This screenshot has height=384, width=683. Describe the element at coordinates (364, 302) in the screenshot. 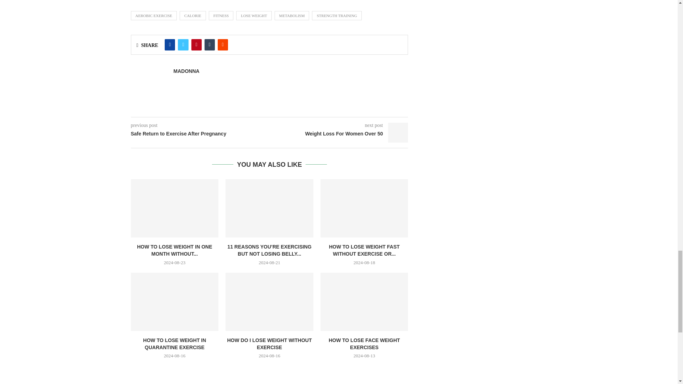

I see `How To Lose Face Weight Exercises` at that location.